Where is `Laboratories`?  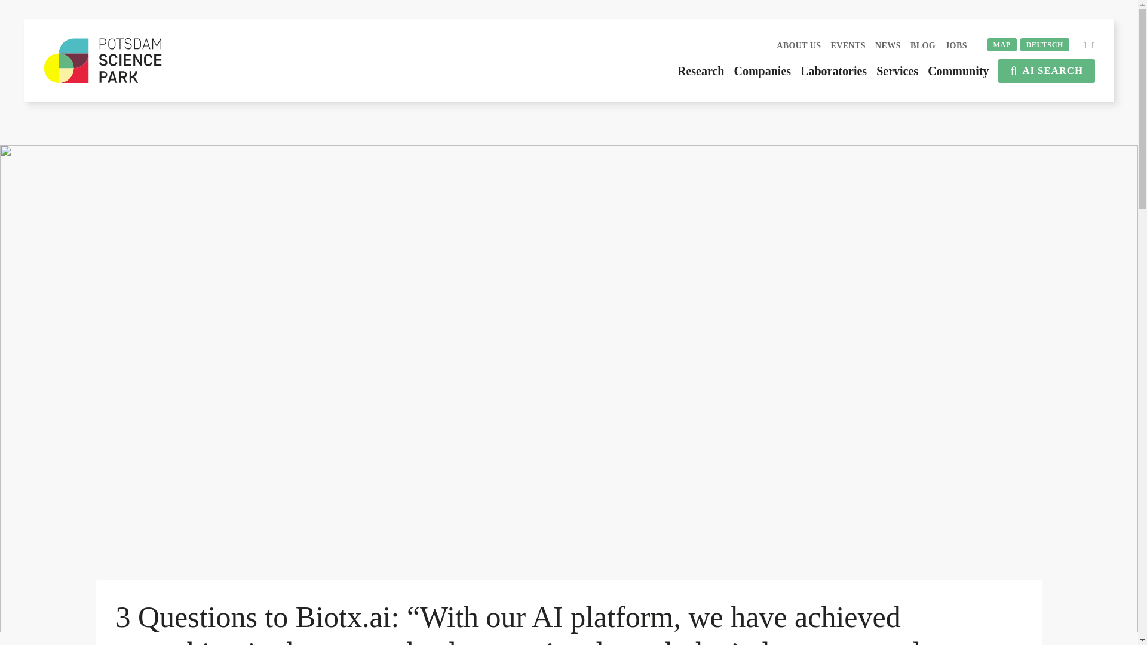 Laboratories is located at coordinates (834, 70).